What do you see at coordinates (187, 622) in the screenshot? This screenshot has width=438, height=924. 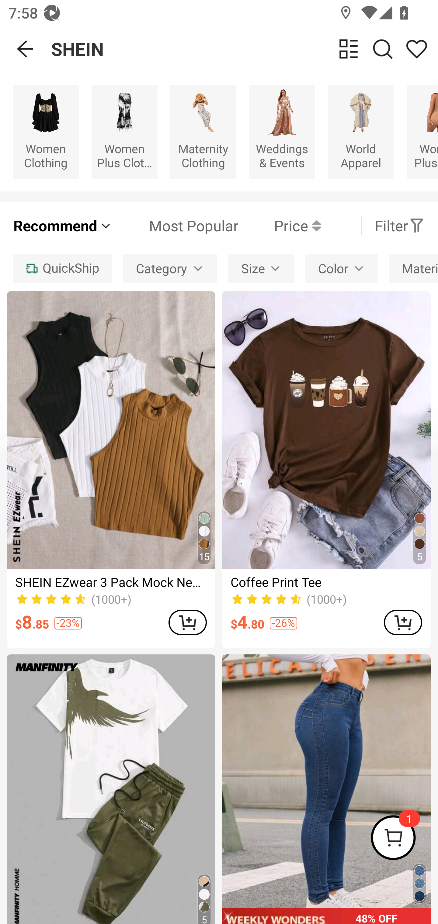 I see `ADD TO CART` at bounding box center [187, 622].